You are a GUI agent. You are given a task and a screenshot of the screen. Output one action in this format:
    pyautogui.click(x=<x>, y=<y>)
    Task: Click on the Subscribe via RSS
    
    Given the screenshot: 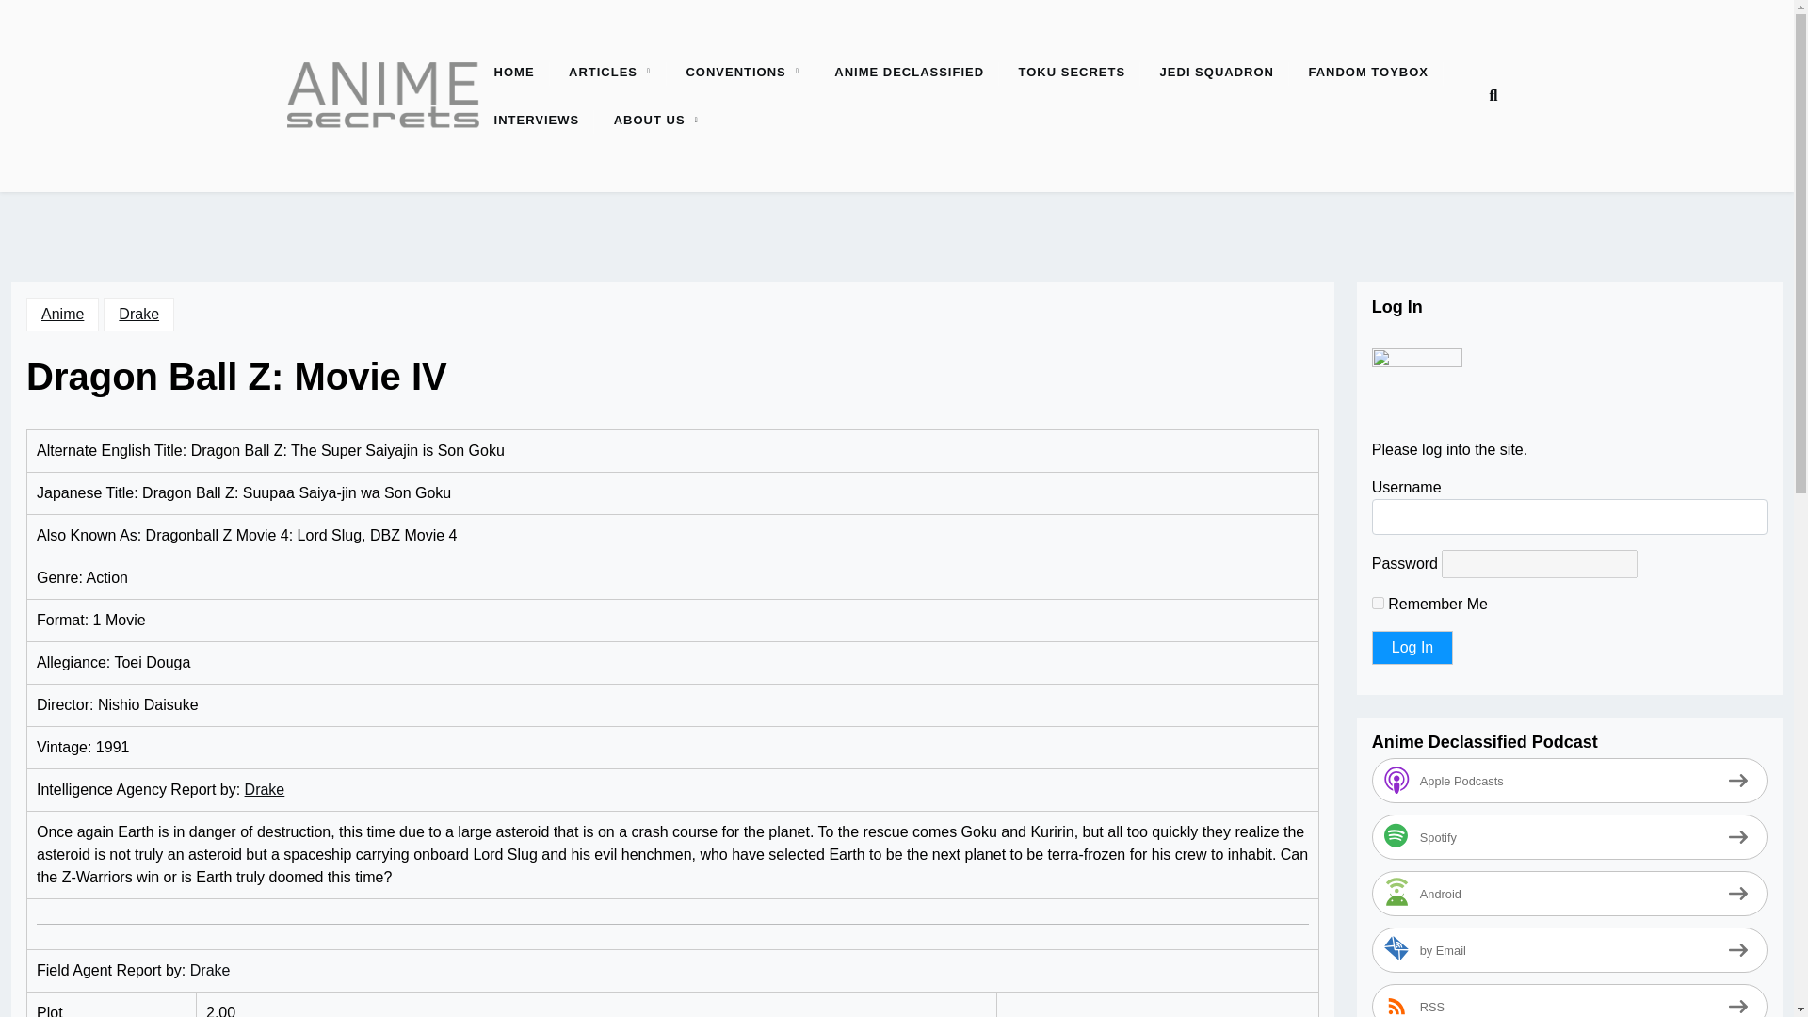 What is the action you would take?
    pyautogui.click(x=1570, y=1000)
    